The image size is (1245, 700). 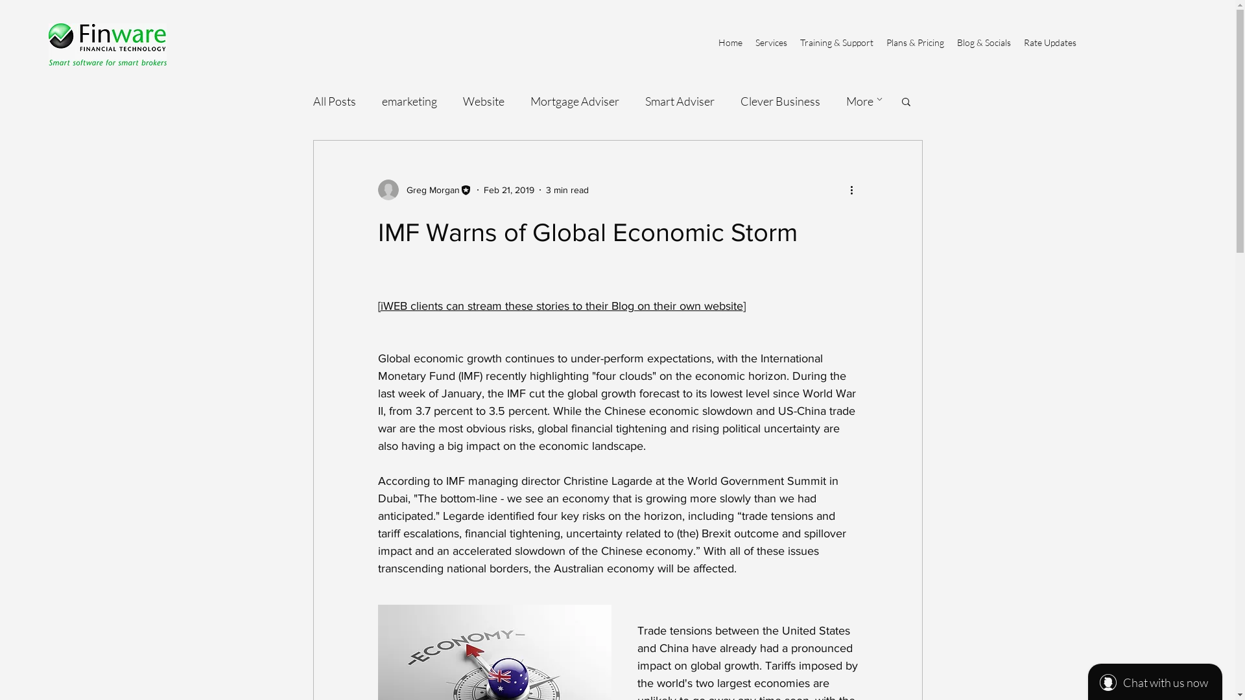 I want to click on Blog & Socials, so click(x=984, y=43).